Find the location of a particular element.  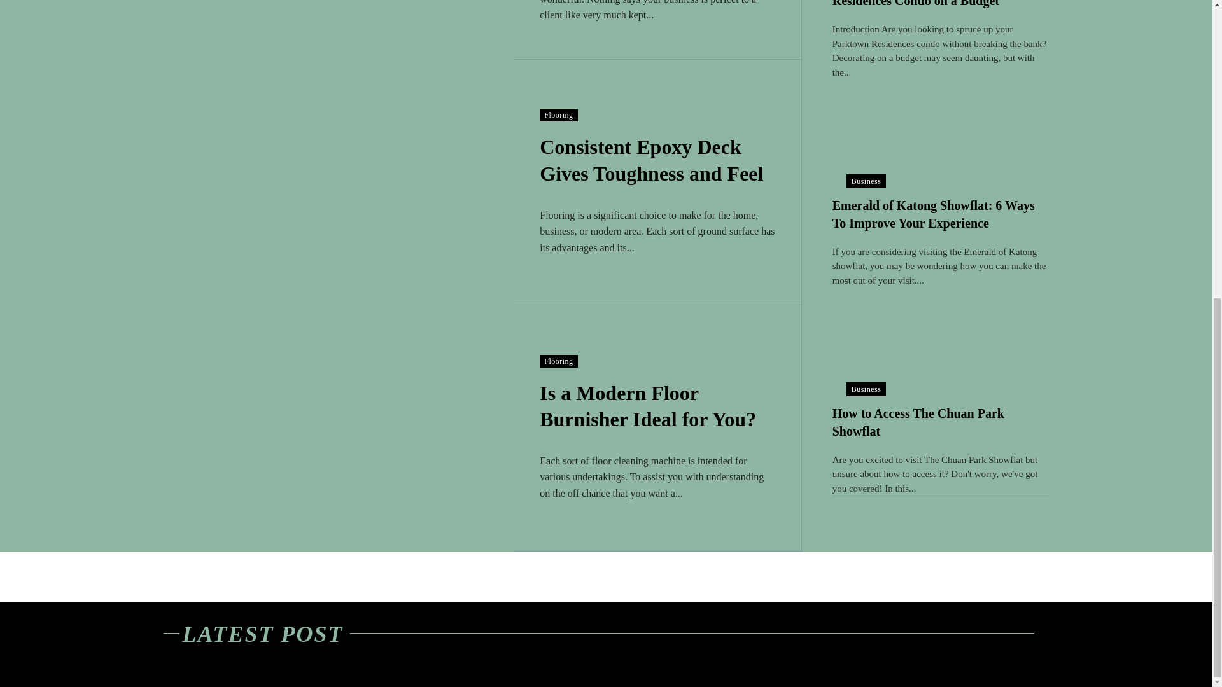

Is a Modern Floor Burnisher Ideal for You? is located at coordinates (648, 406).